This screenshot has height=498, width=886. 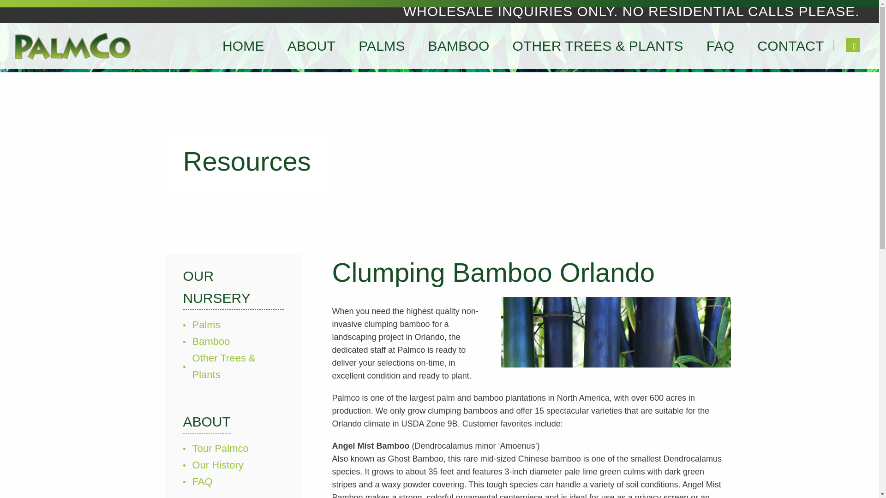 What do you see at coordinates (311, 46) in the screenshot?
I see `ABOUT` at bounding box center [311, 46].